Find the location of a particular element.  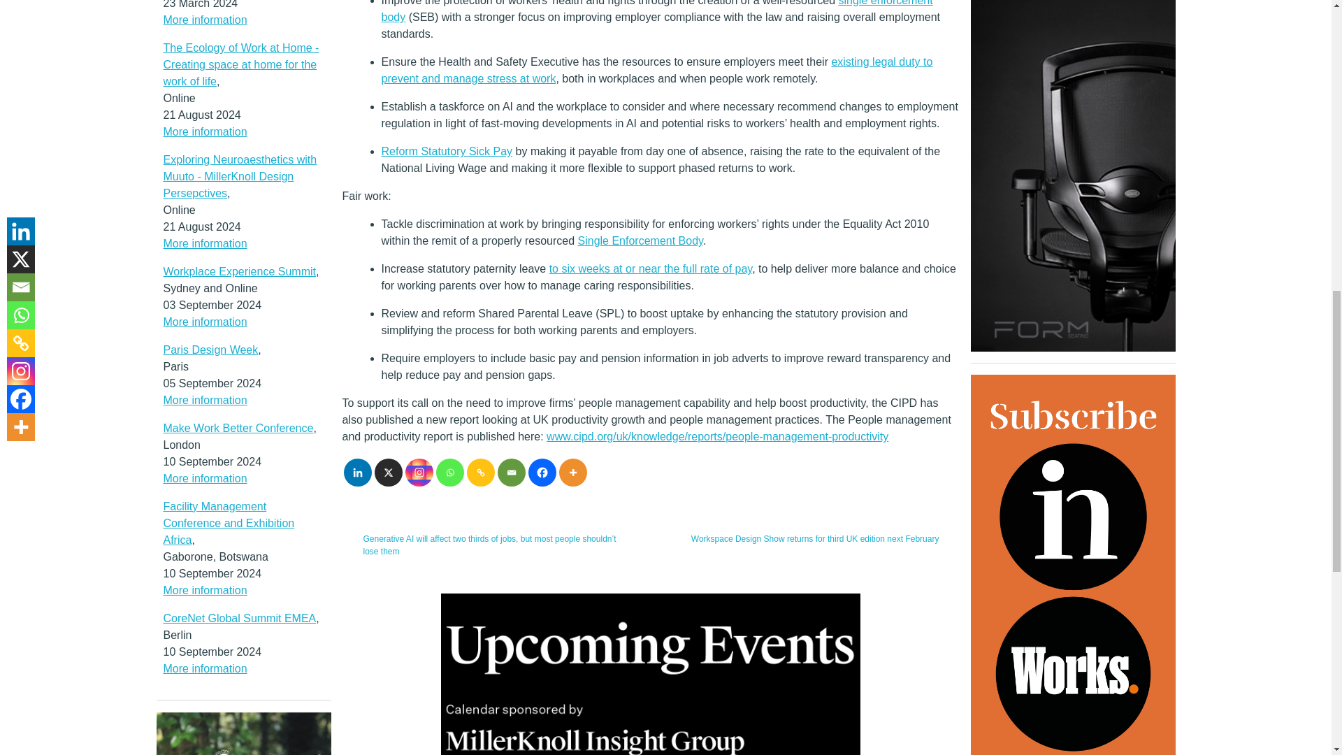

Copy Link is located at coordinates (481, 472).